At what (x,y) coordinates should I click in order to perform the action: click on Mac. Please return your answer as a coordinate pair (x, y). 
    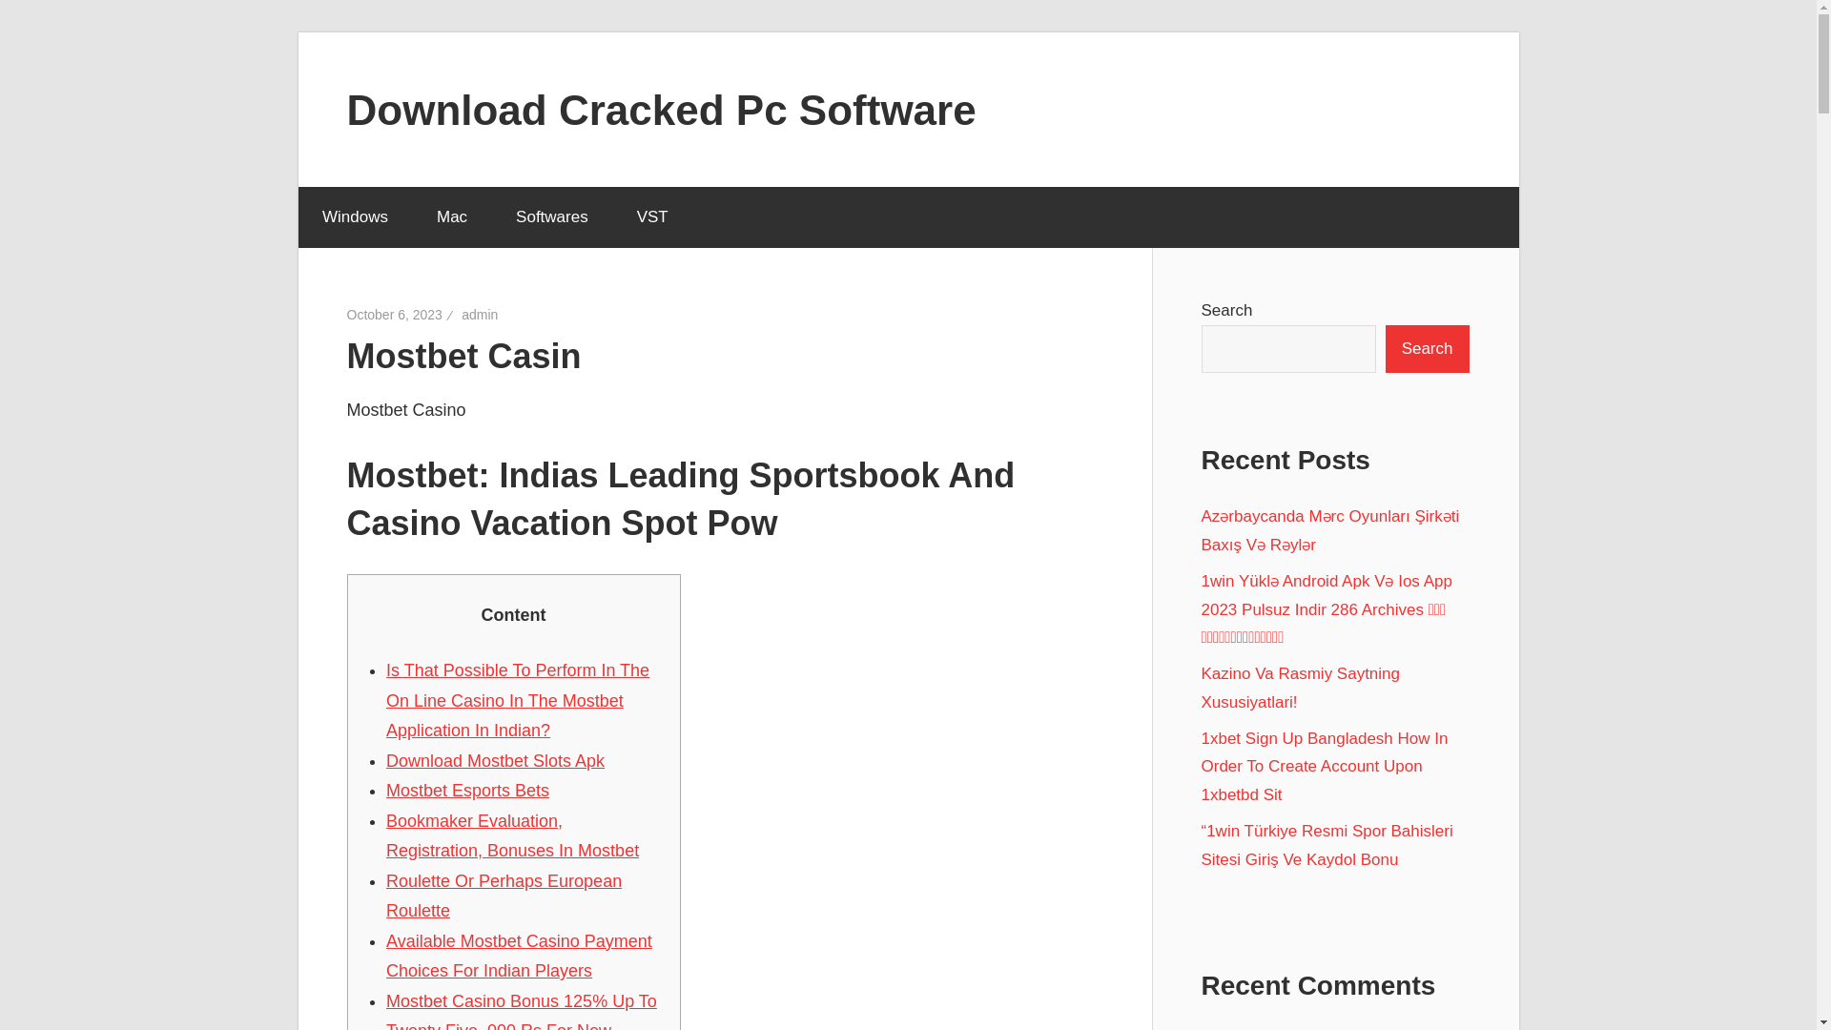
    Looking at the image, I should click on (451, 217).